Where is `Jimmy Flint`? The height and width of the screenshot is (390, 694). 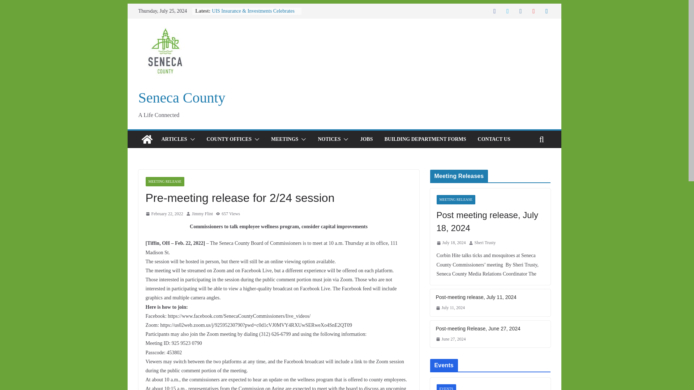 Jimmy Flint is located at coordinates (202, 214).